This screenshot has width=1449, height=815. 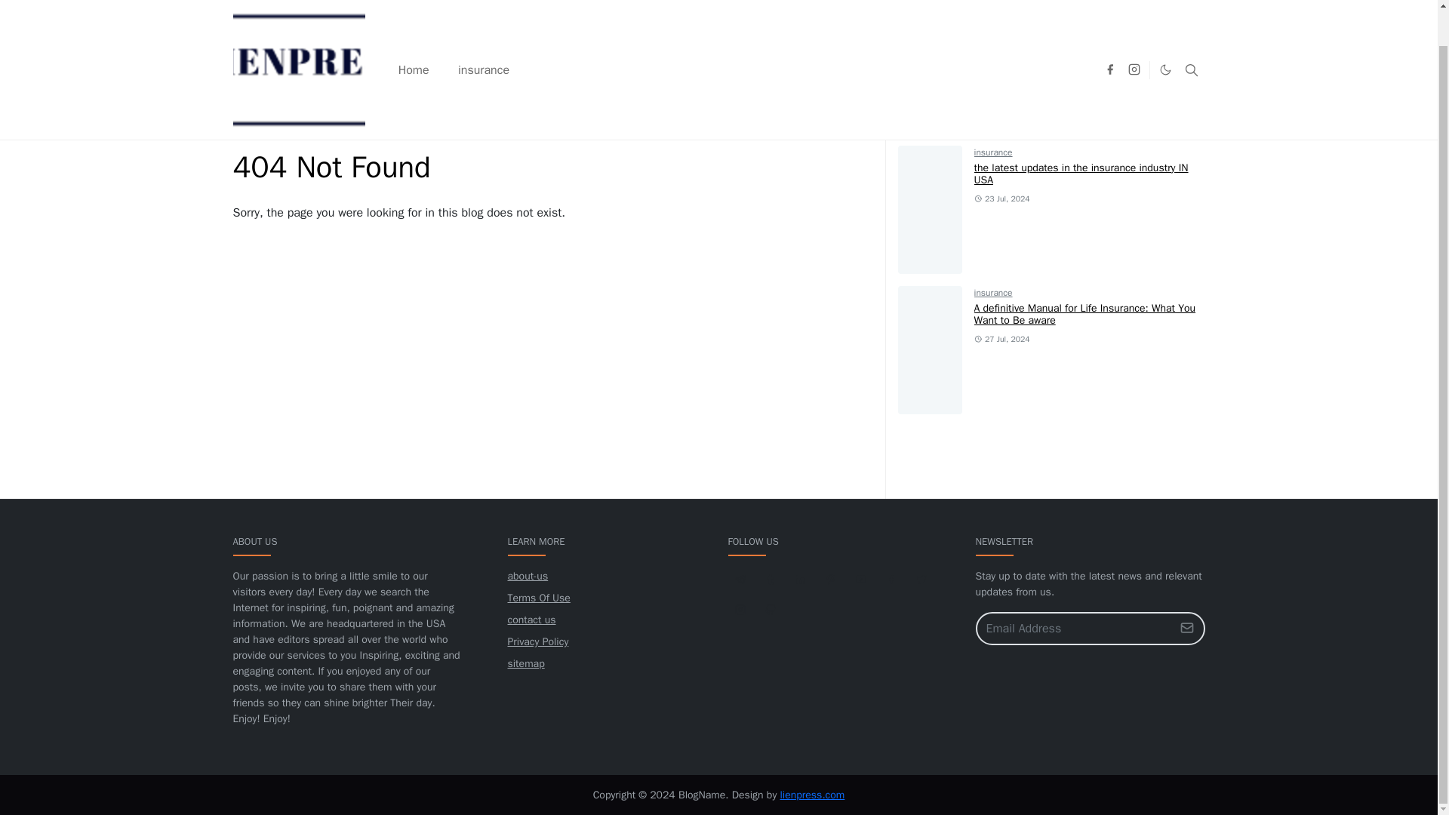 What do you see at coordinates (993, 293) in the screenshot?
I see `insurance` at bounding box center [993, 293].